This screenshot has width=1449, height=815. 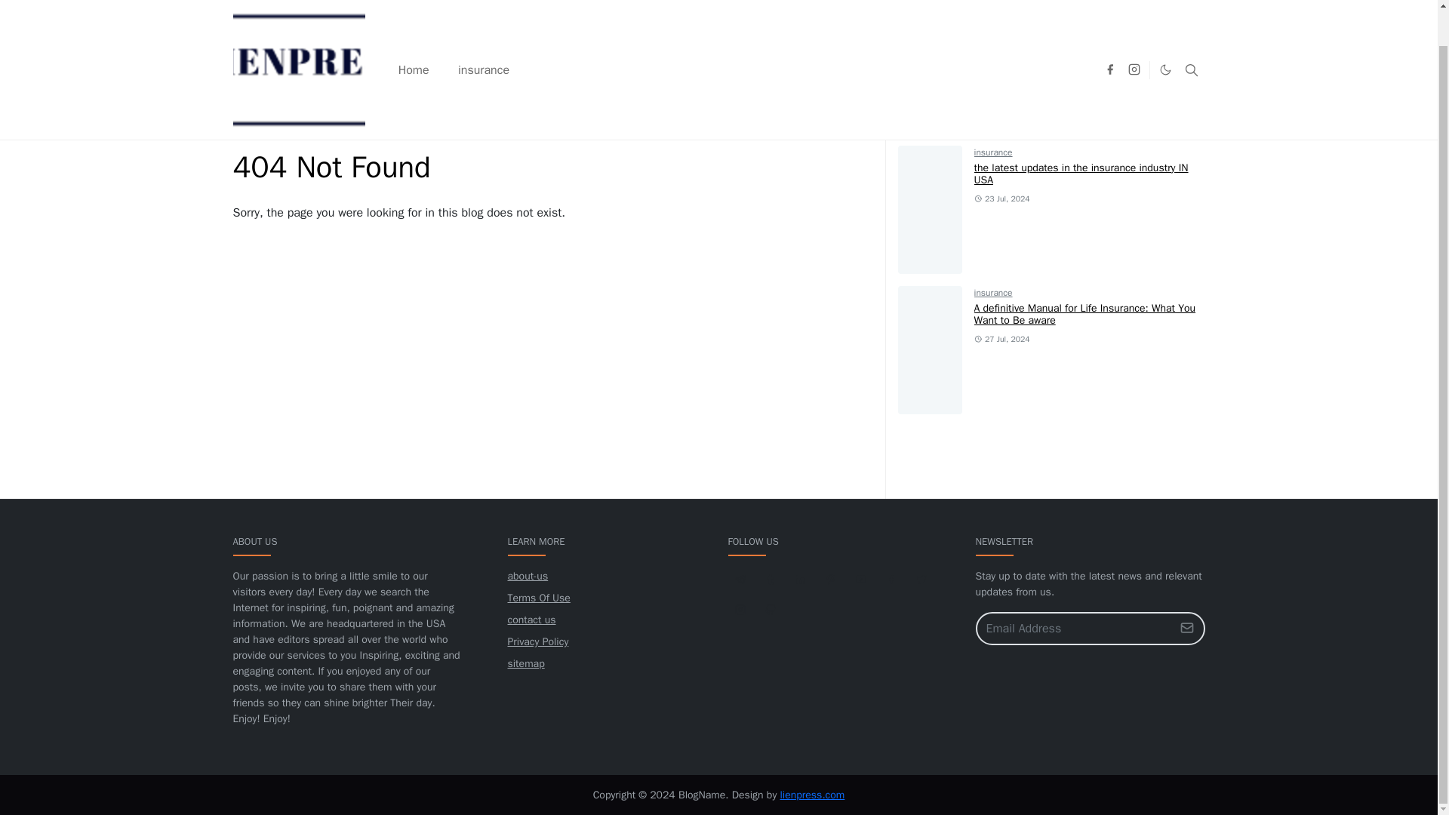 What do you see at coordinates (993, 293) in the screenshot?
I see `insurance` at bounding box center [993, 293].